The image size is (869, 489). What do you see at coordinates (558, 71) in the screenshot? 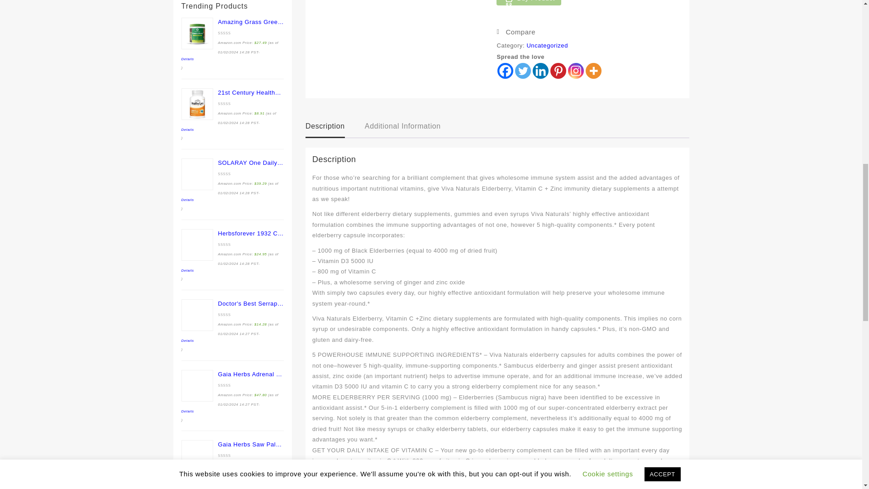
I see `Pinterest` at bounding box center [558, 71].